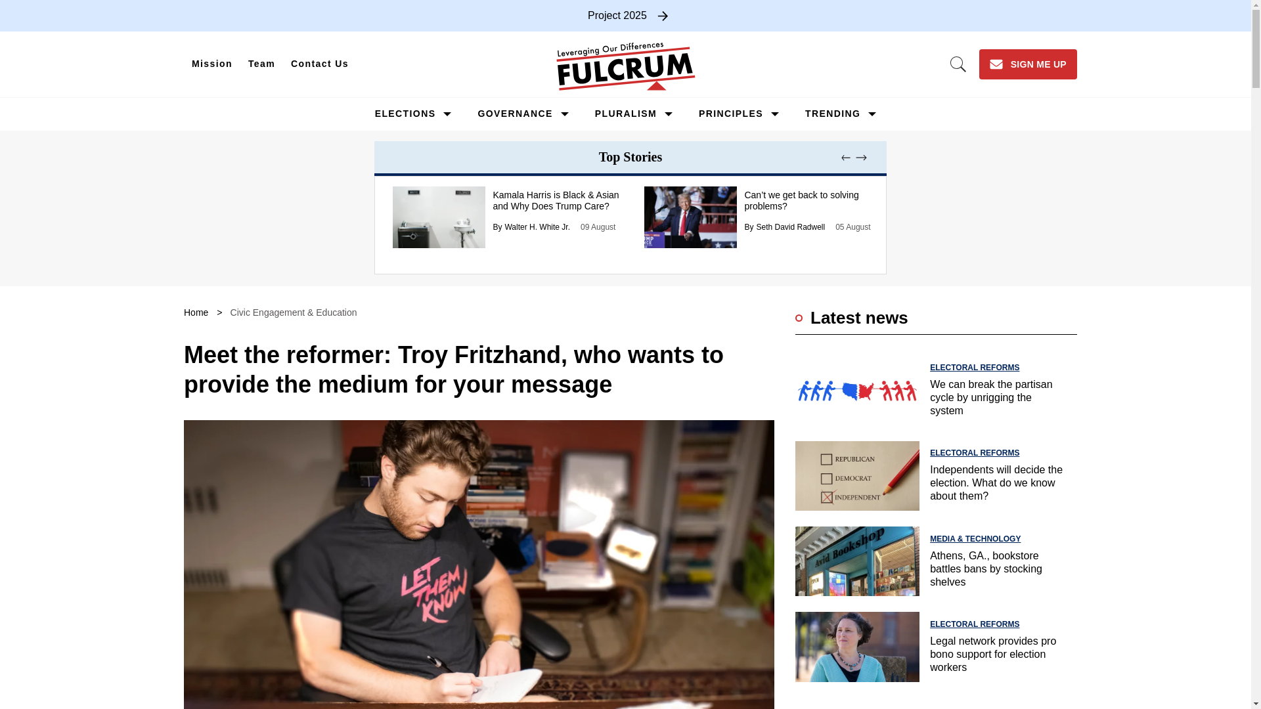  I want to click on SIGN ME UP, so click(1028, 64).